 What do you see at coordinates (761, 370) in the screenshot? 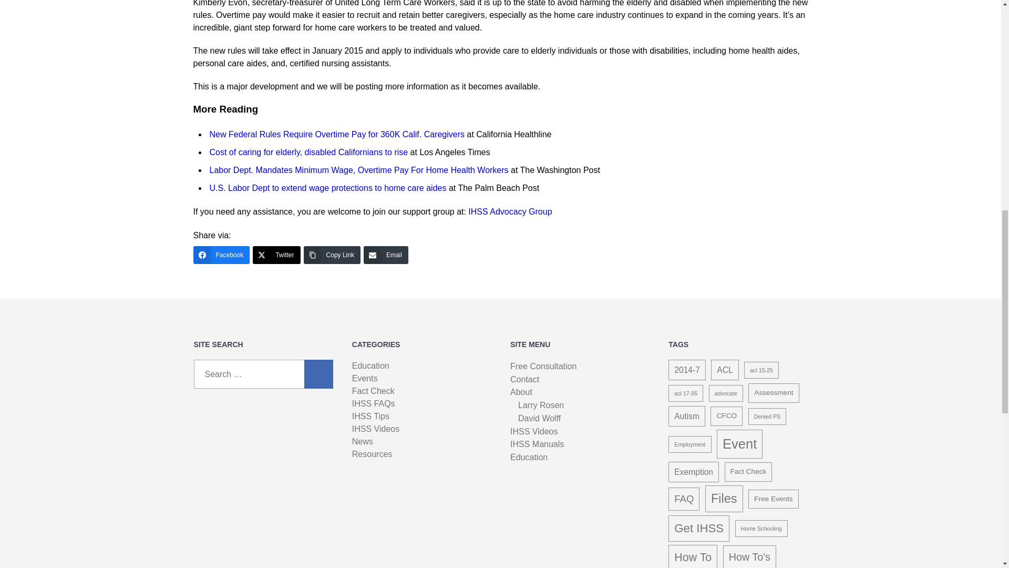
I see `acl 15-25` at bounding box center [761, 370].